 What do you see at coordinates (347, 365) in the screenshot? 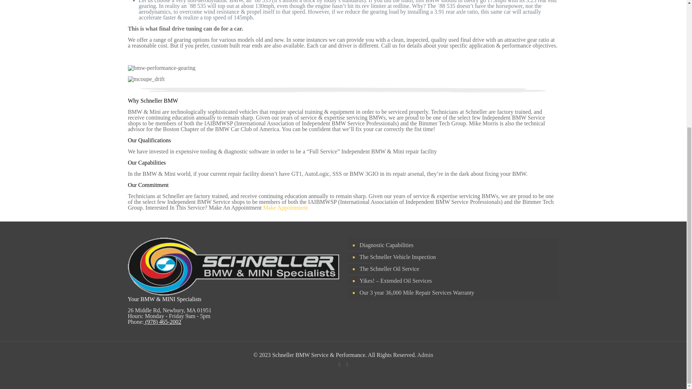
I see `YouTube` at bounding box center [347, 365].